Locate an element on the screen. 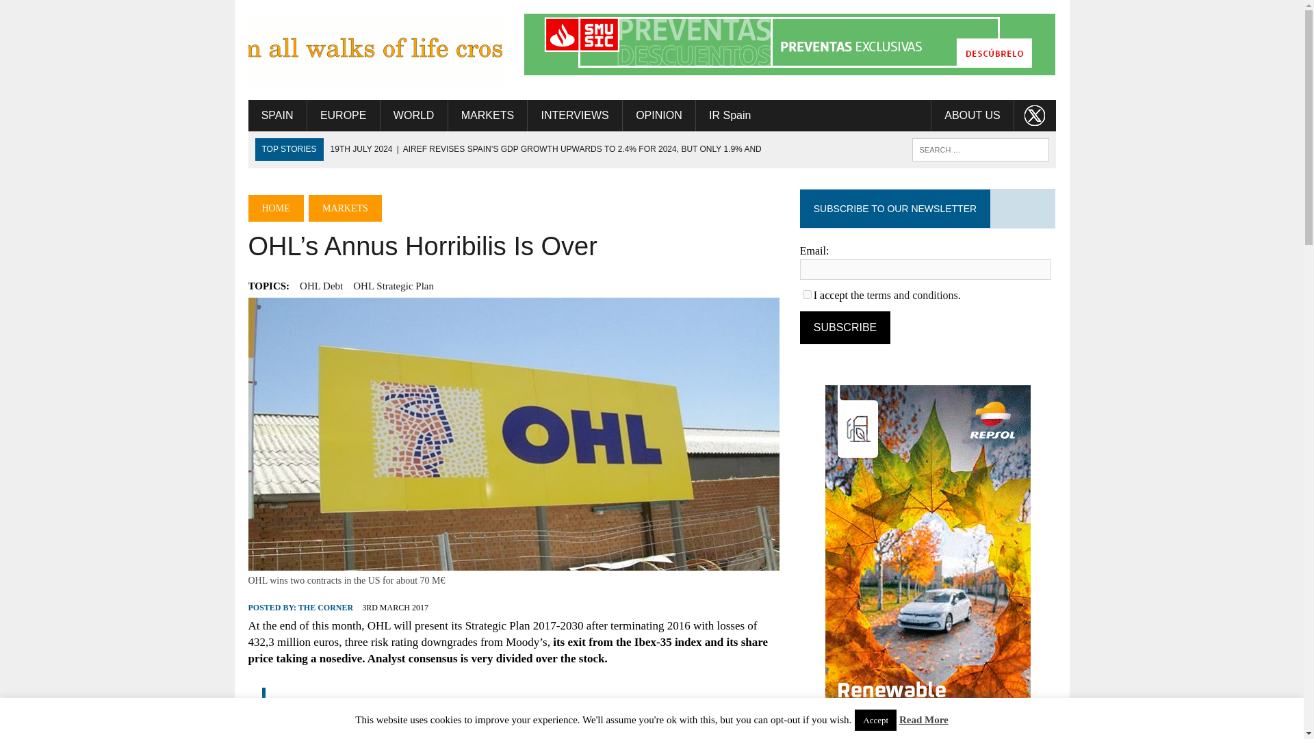 The image size is (1314, 739). SUBSCRIBE is located at coordinates (845, 327).